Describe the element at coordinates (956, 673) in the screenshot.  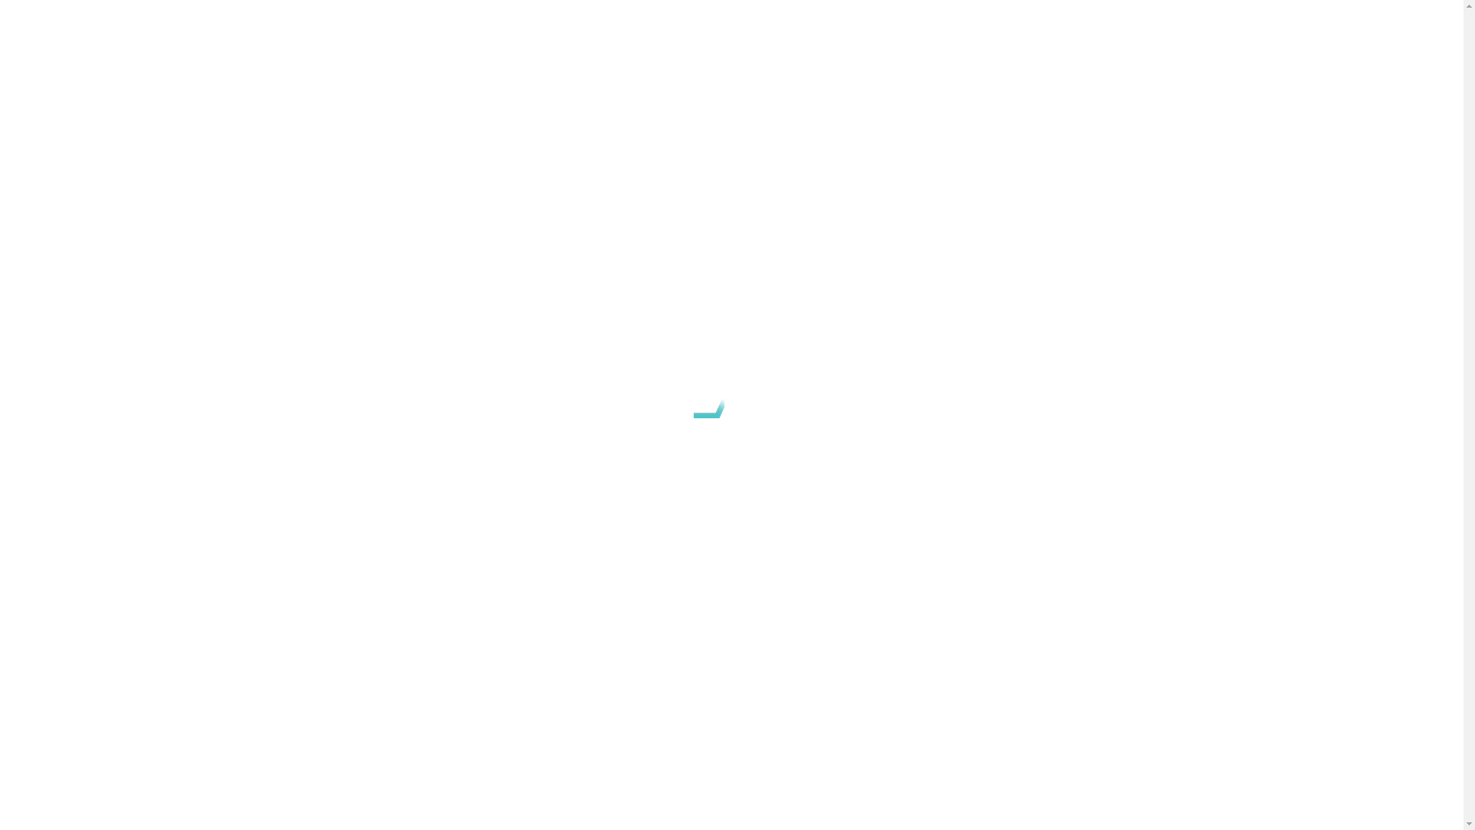
I see `Subscribe` at that location.